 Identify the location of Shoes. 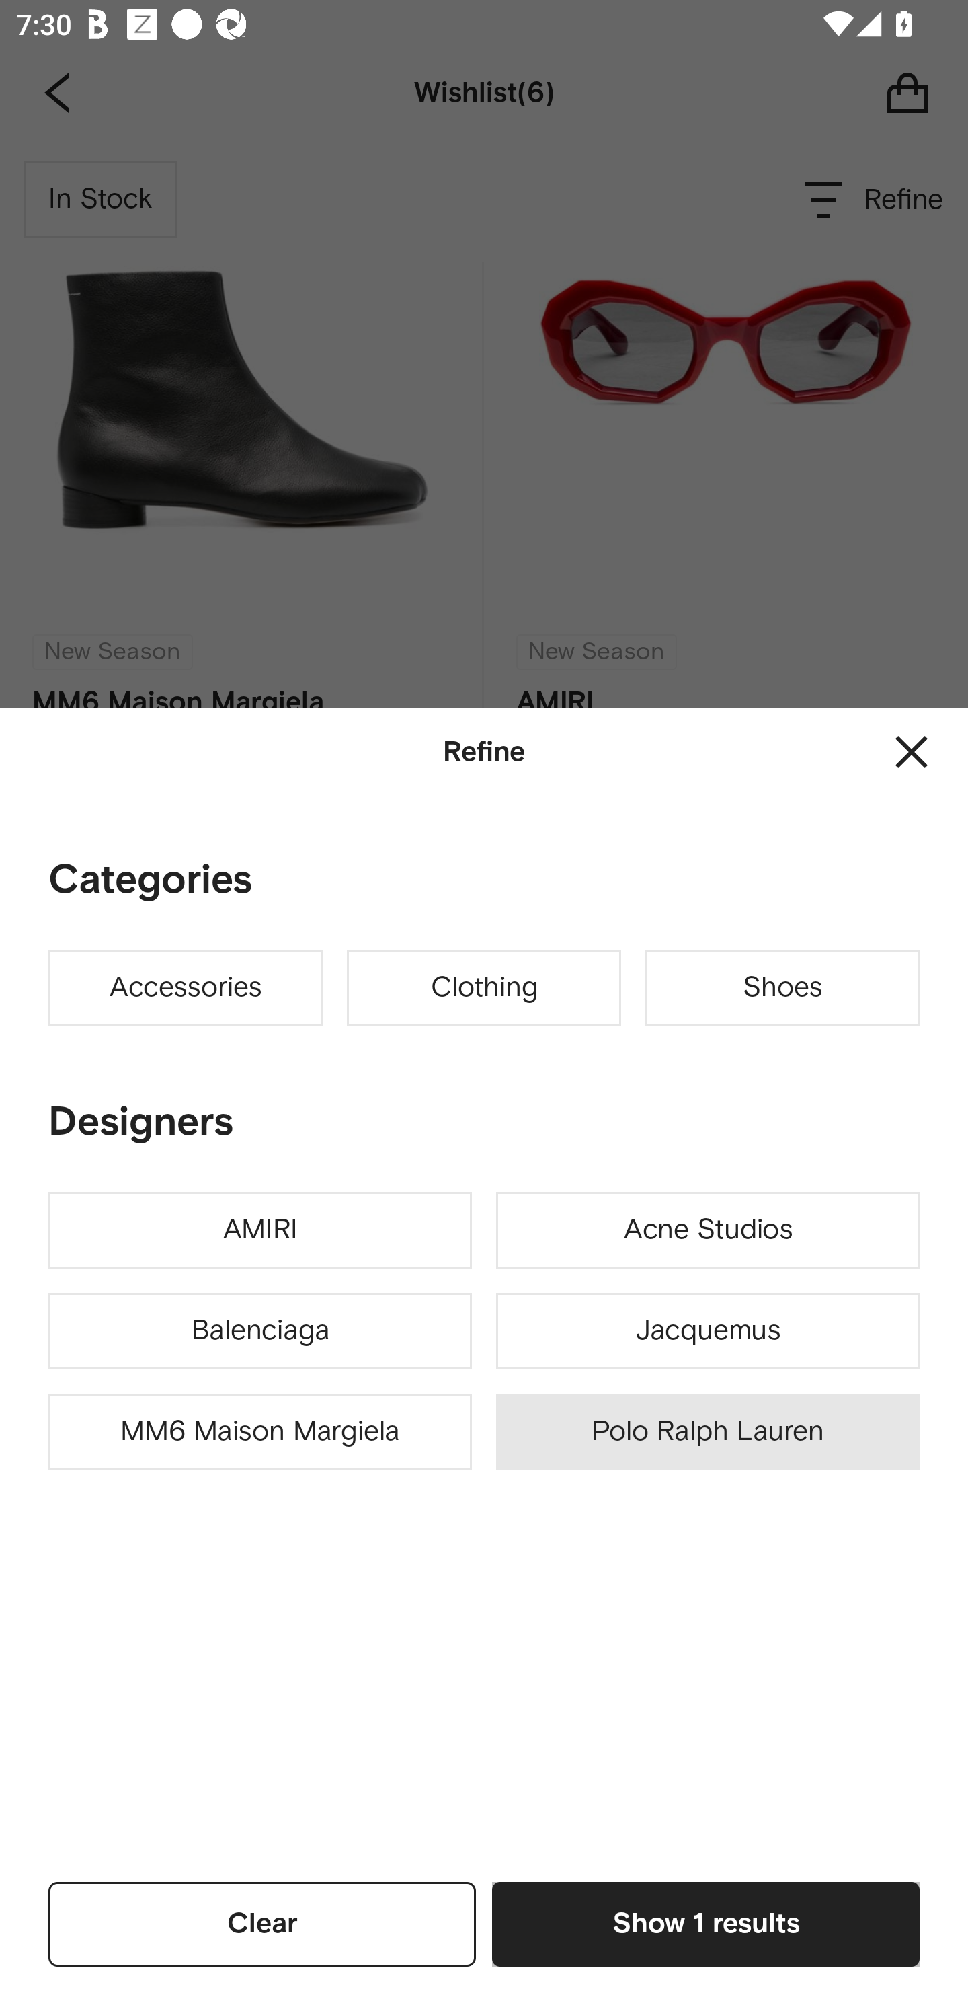
(782, 988).